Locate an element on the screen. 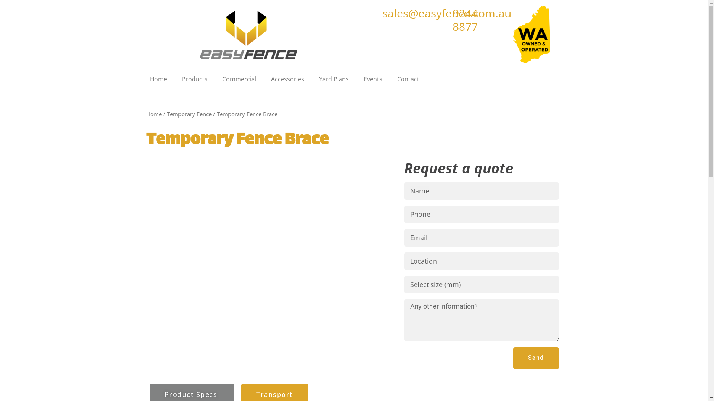  Home is located at coordinates (158, 79).